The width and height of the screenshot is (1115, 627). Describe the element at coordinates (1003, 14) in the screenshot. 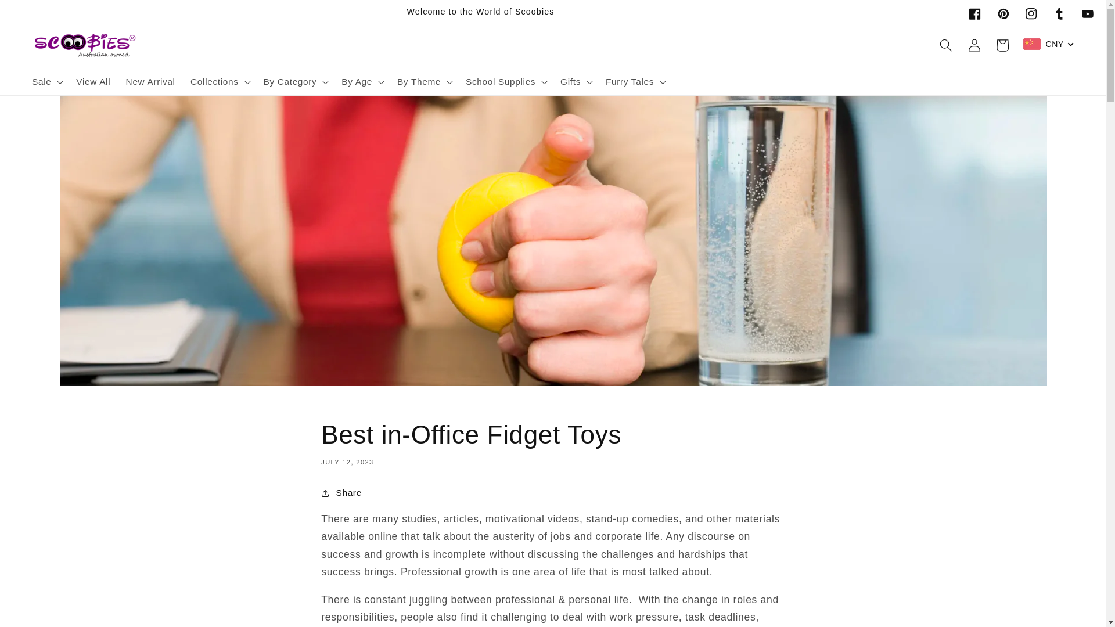

I see `Pinterest` at that location.